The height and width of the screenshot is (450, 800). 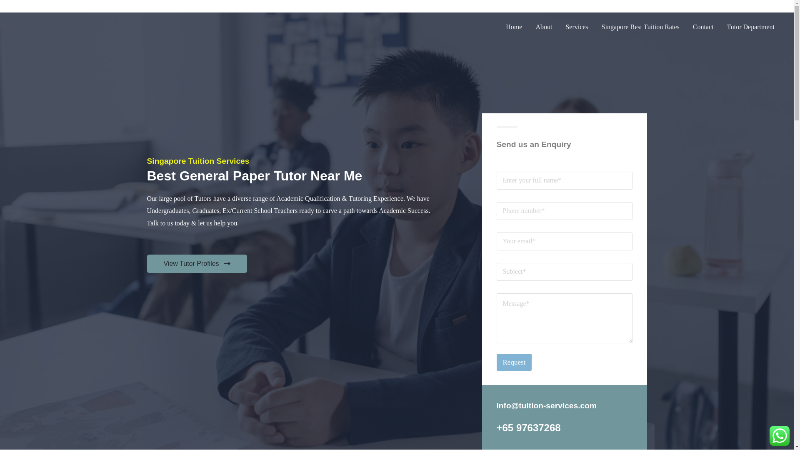 What do you see at coordinates (751, 27) in the screenshot?
I see `Tutor Department` at bounding box center [751, 27].